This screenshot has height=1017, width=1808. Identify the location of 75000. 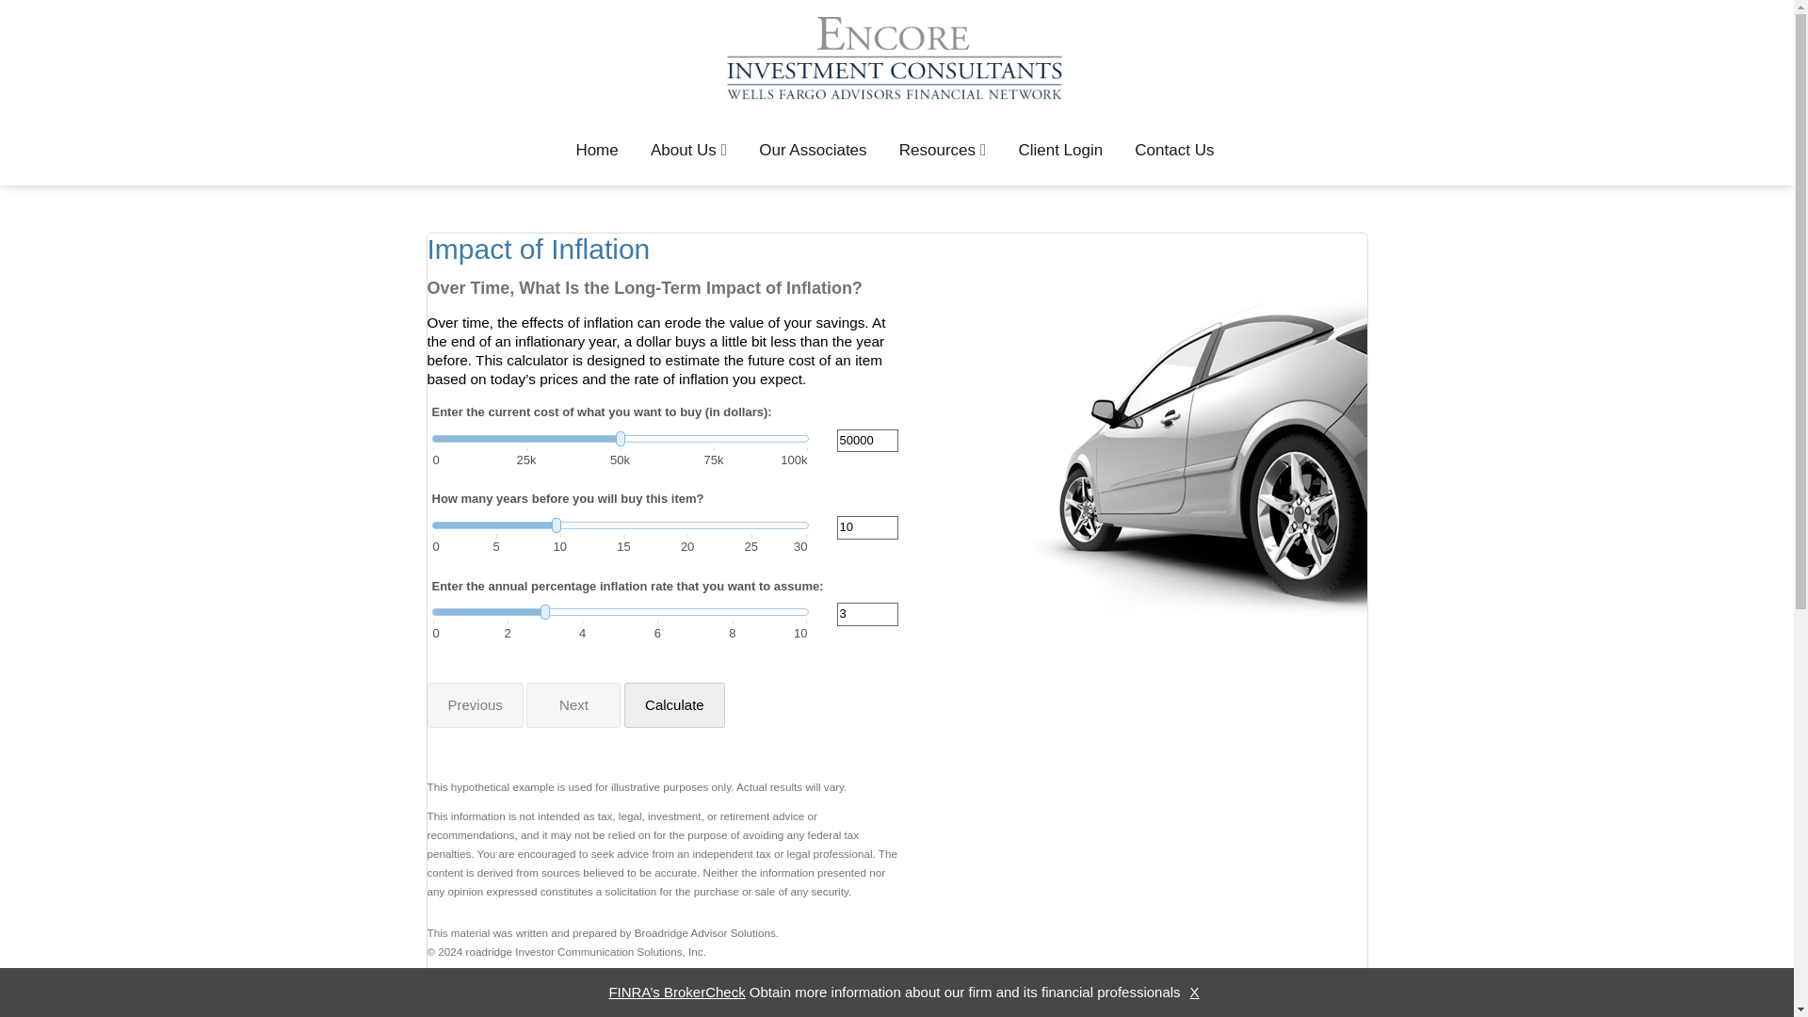
(714, 460).